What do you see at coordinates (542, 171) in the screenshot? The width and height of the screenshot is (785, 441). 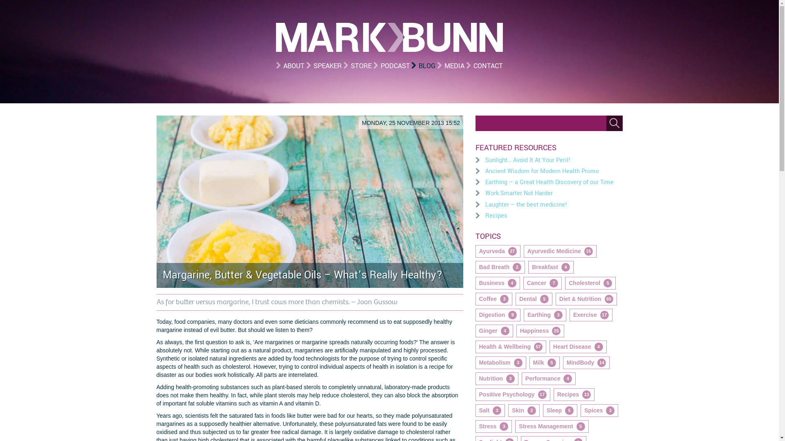 I see `Ancient Wisdom for Modern Health Promo` at bounding box center [542, 171].